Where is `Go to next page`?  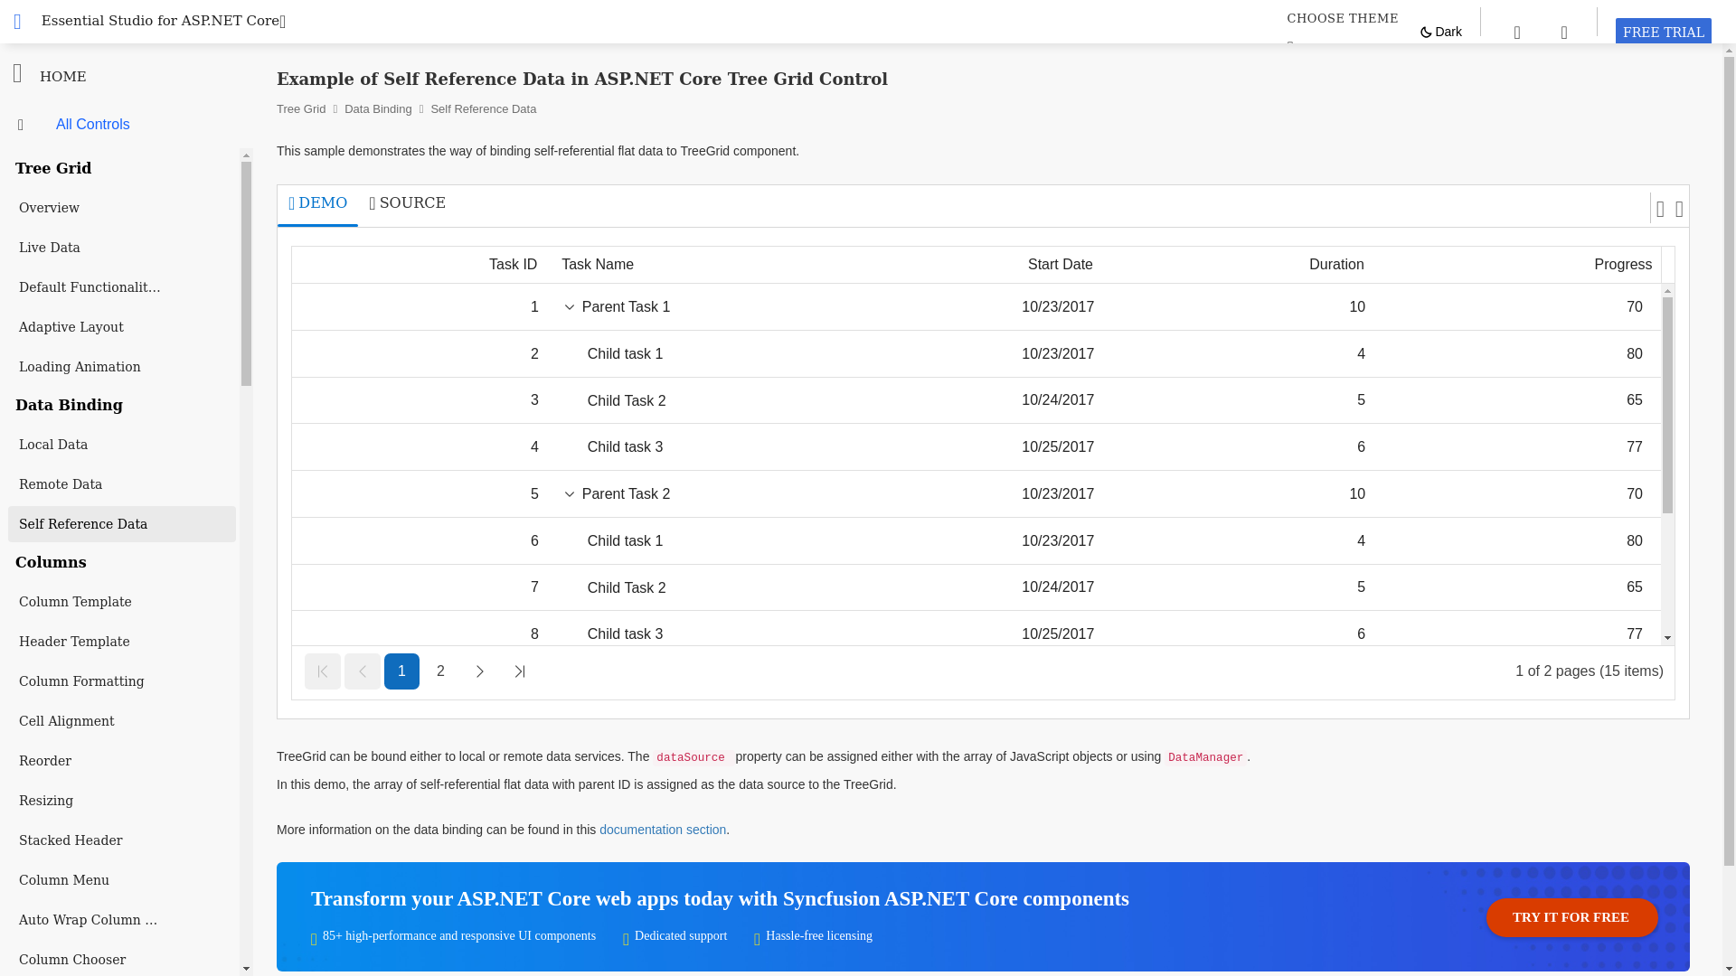 Go to next page is located at coordinates (479, 671).